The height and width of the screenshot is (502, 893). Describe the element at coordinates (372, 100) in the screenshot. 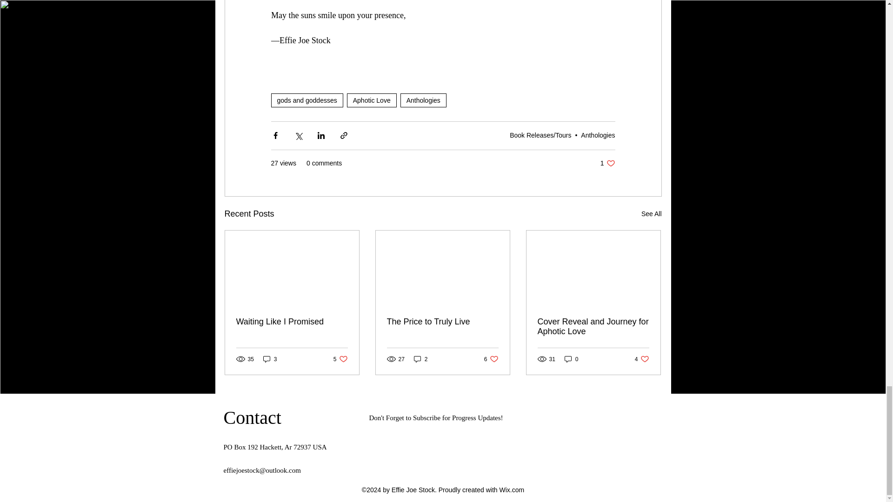

I see `gods and goddesses` at that location.